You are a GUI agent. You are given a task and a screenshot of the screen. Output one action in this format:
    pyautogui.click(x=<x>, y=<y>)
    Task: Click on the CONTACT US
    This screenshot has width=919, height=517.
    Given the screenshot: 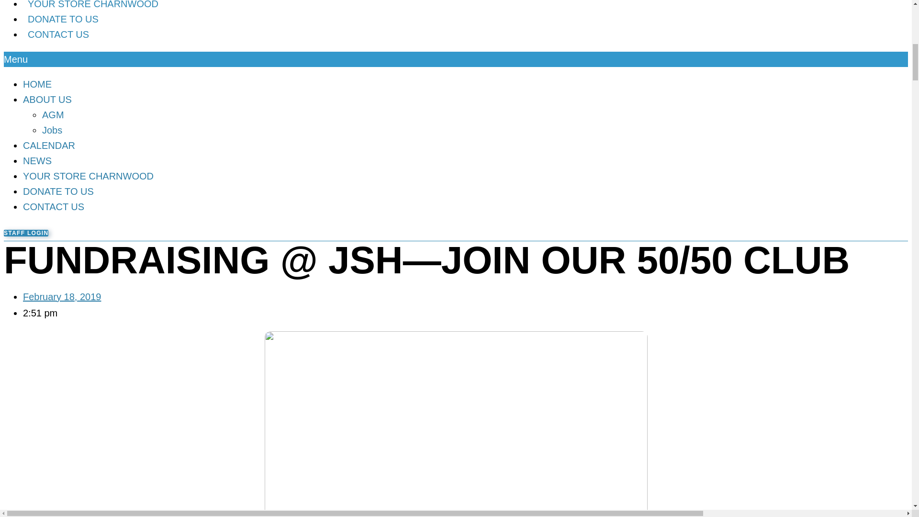 What is the action you would take?
    pyautogui.click(x=54, y=207)
    